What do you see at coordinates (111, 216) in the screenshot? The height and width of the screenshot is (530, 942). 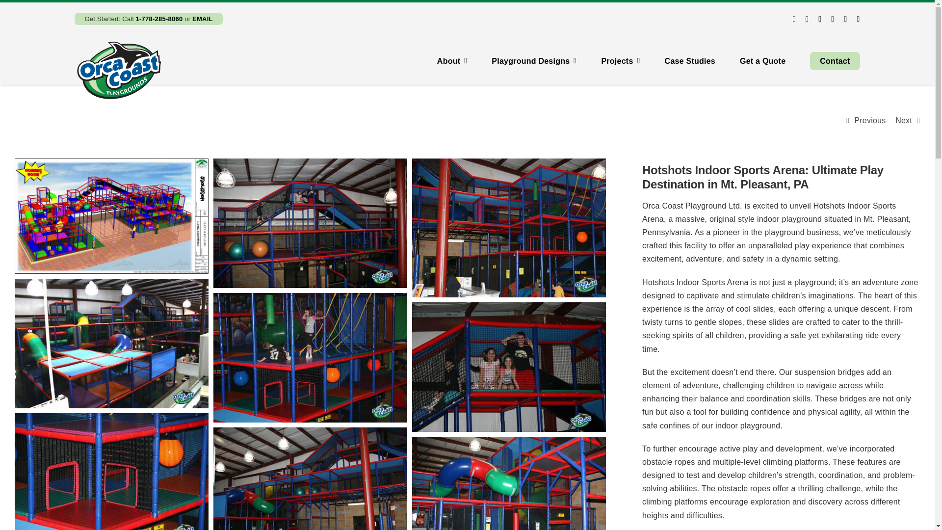 I see `Hotshots` at bounding box center [111, 216].